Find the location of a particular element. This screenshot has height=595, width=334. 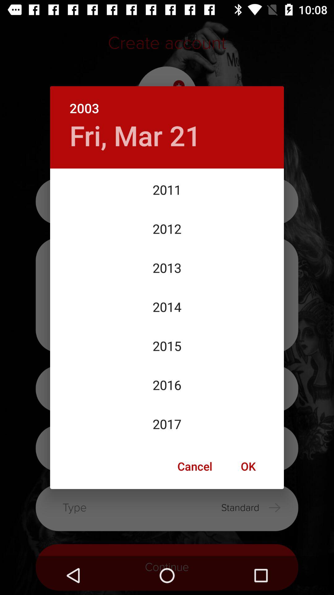

open the icon next to the cancel is located at coordinates (248, 466).